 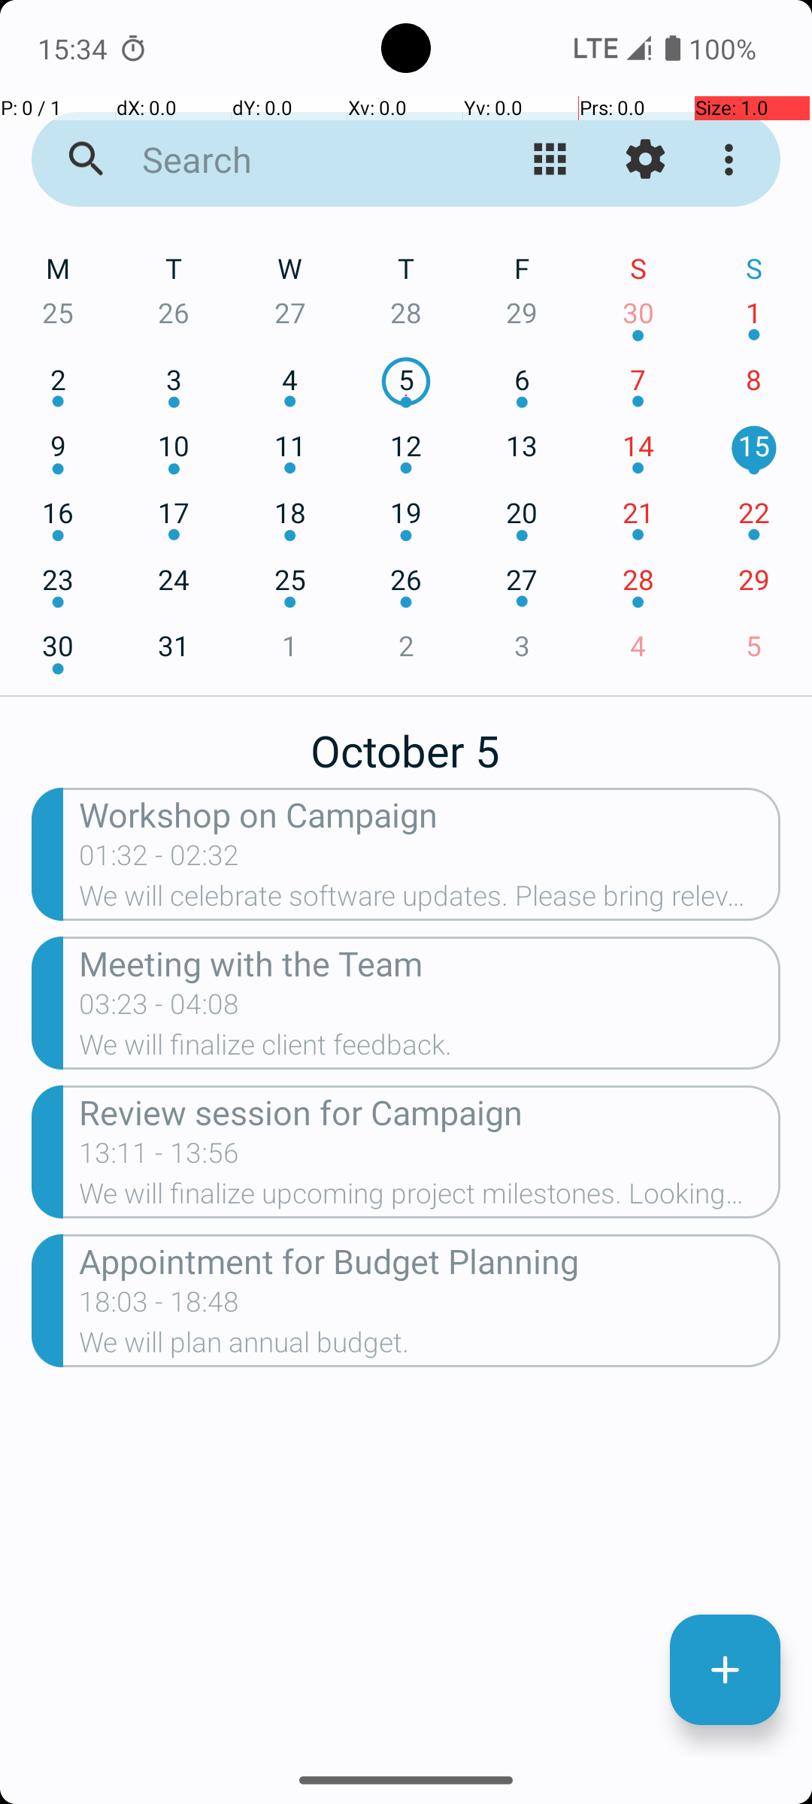 I want to click on 01:32 - 02:32, so click(x=245, y=860).